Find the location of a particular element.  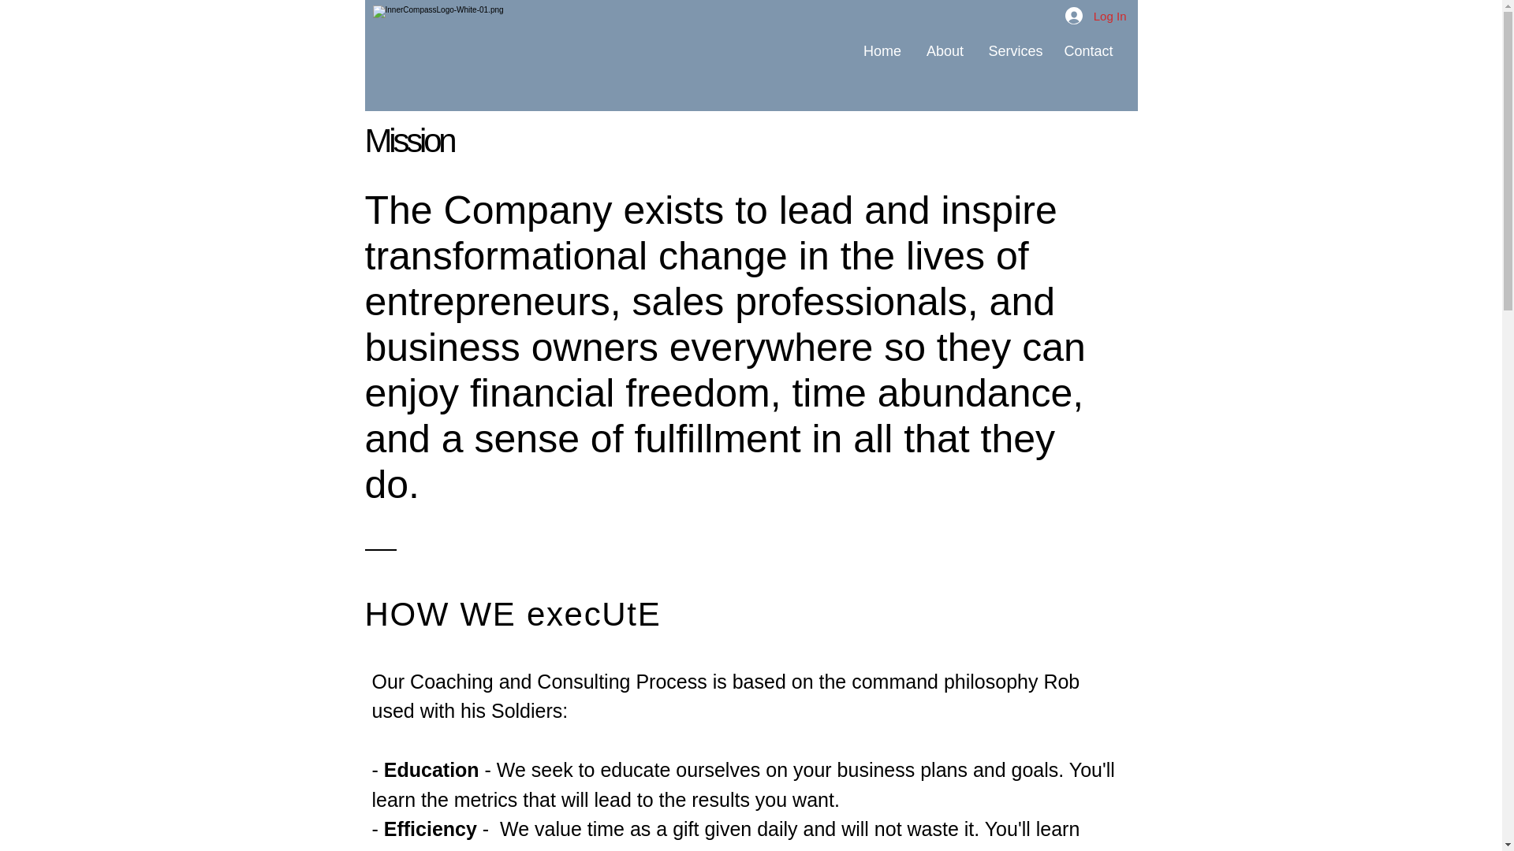

Home is located at coordinates (882, 50).